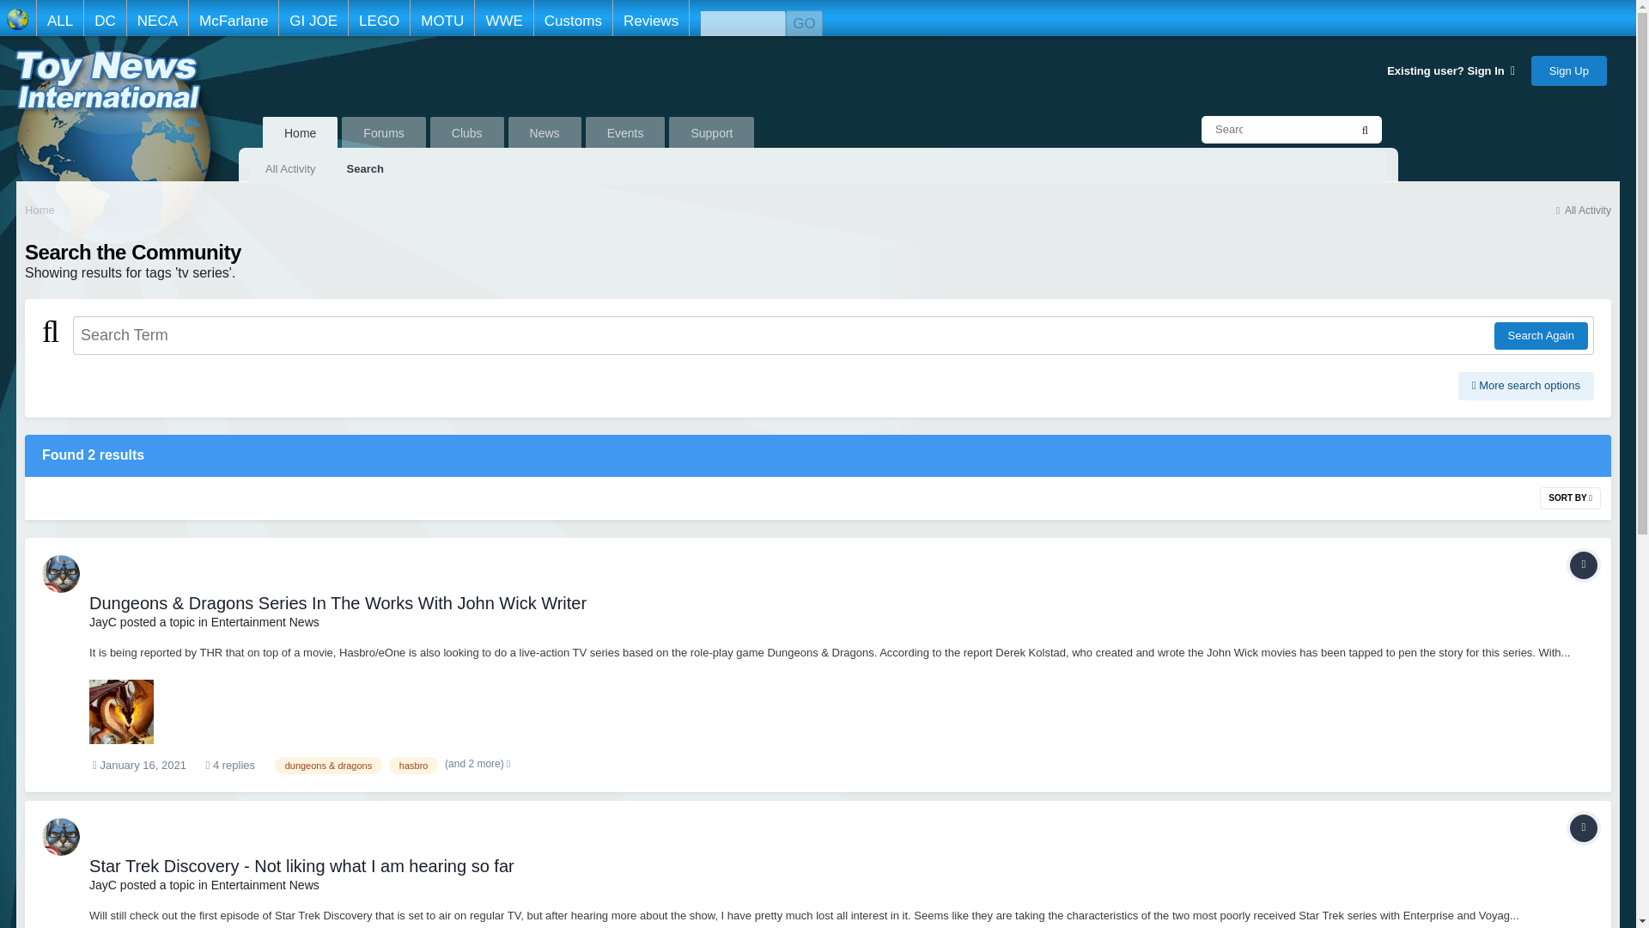 This screenshot has height=928, width=1649. Describe the element at coordinates (378, 18) in the screenshot. I see `LEGO` at that location.